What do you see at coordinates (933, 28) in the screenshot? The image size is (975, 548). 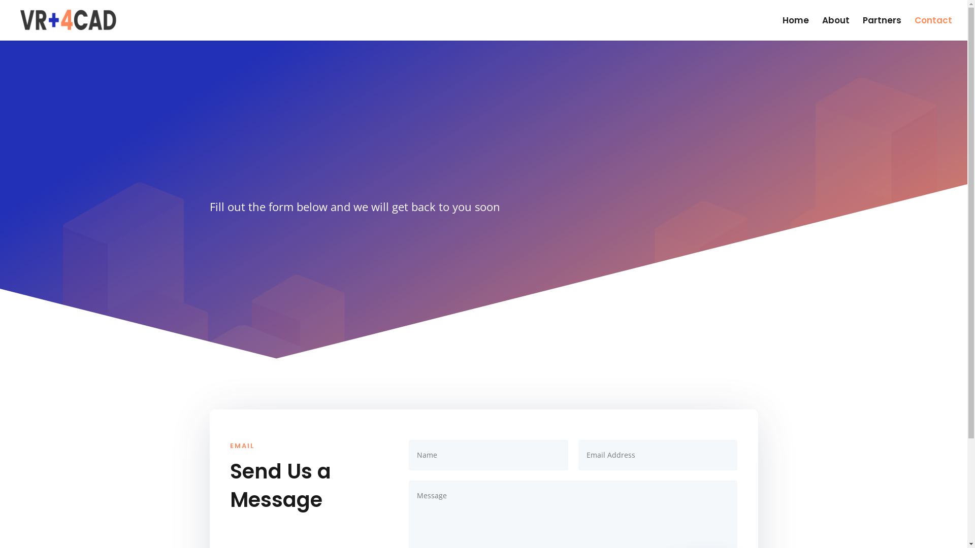 I see `Contact` at bounding box center [933, 28].